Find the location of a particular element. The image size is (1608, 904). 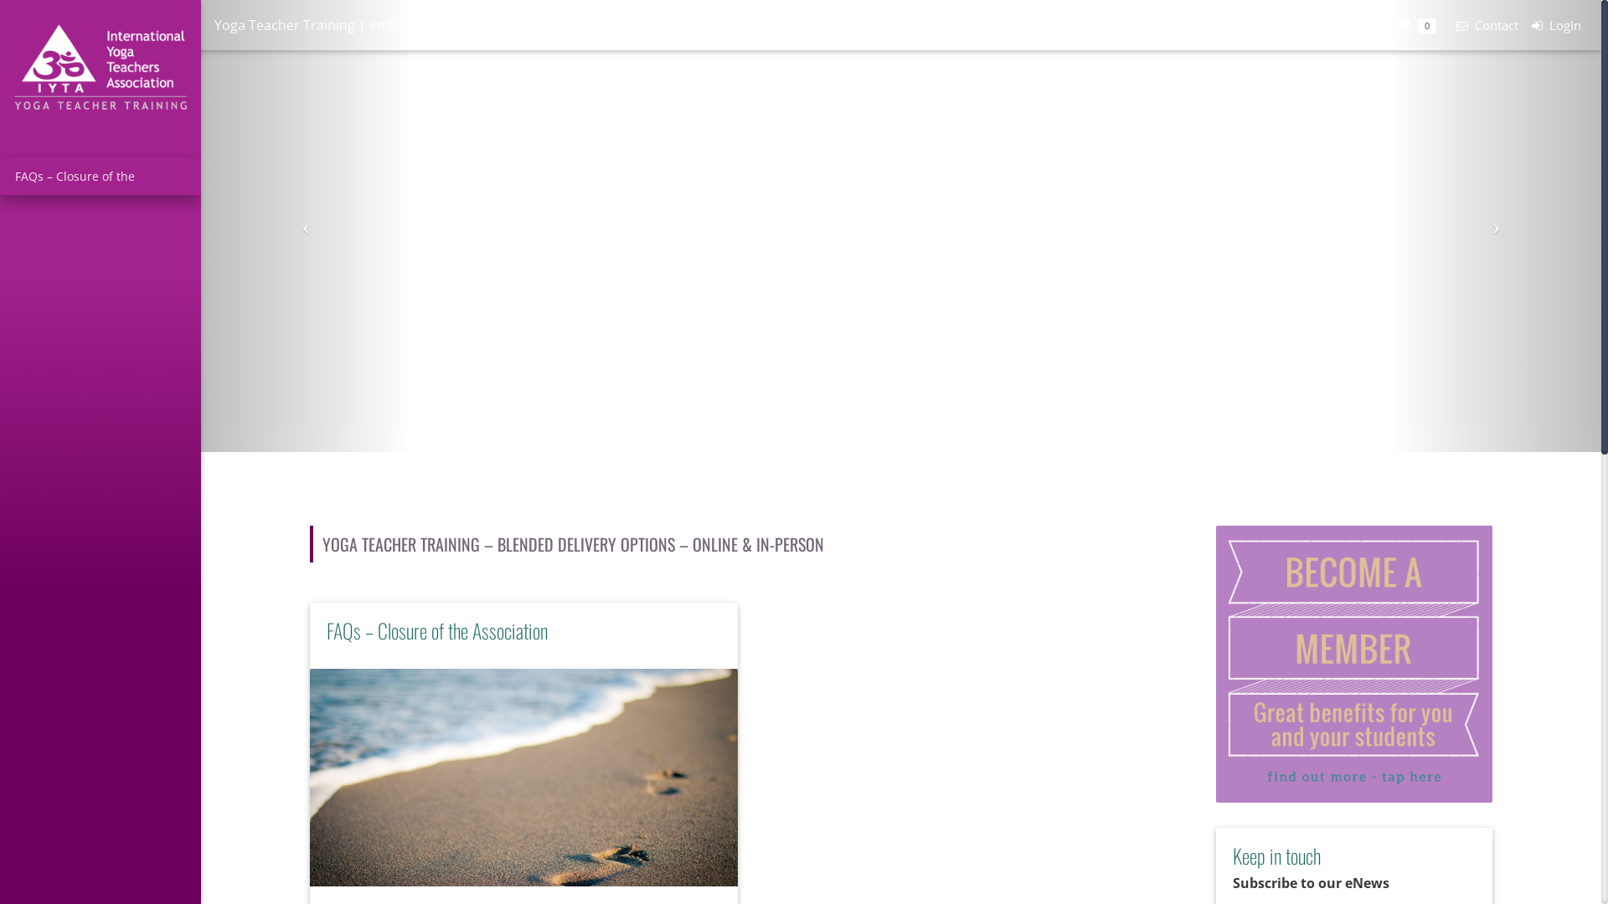

LogIn is located at coordinates (1556, 25).